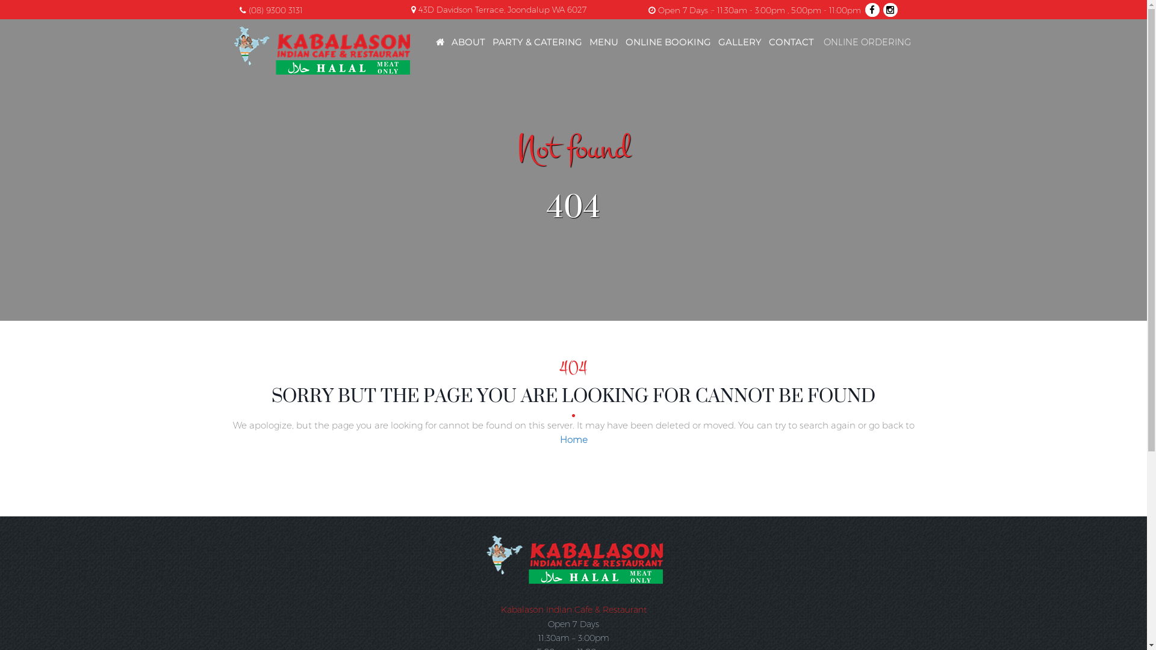 This screenshot has height=650, width=1156. What do you see at coordinates (274, 10) in the screenshot?
I see `(08) 9300 3131` at bounding box center [274, 10].